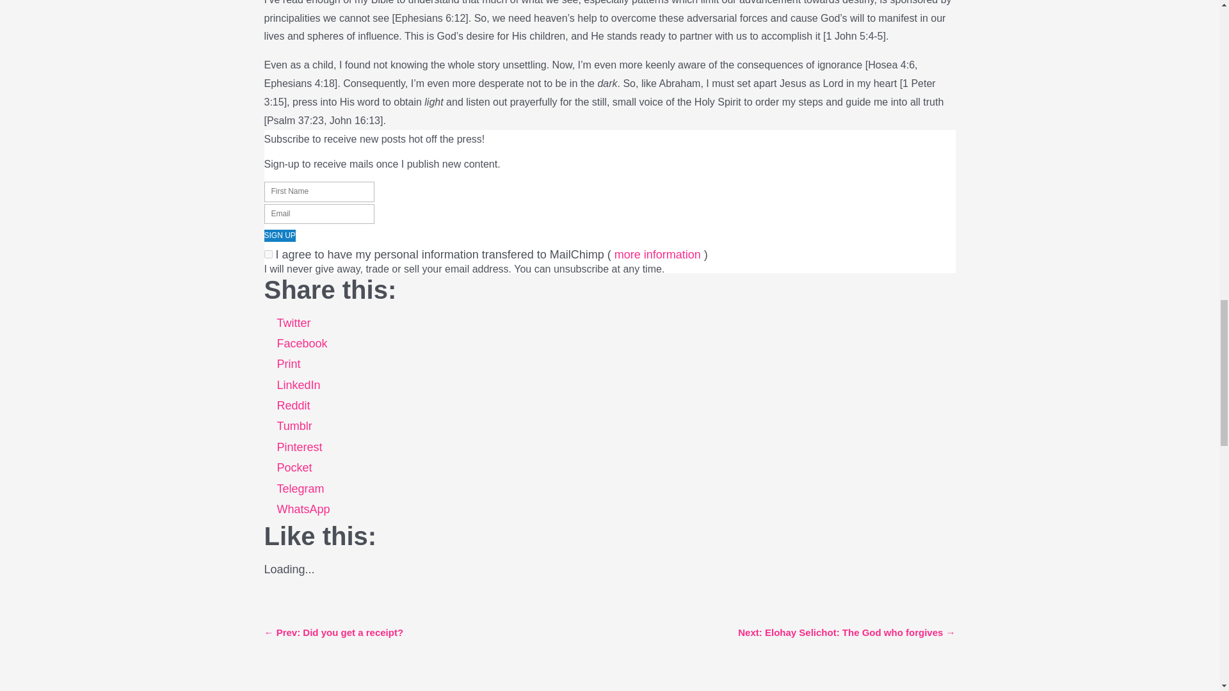 This screenshot has height=691, width=1229. I want to click on more information, so click(657, 257).